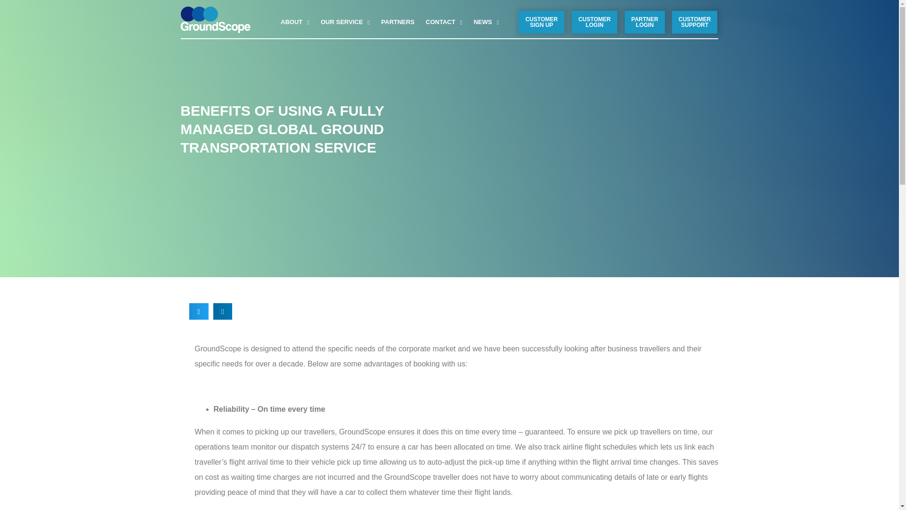 Image resolution: width=906 pixels, height=510 pixels. I want to click on CUSTOMER SIGN UP, so click(541, 22).